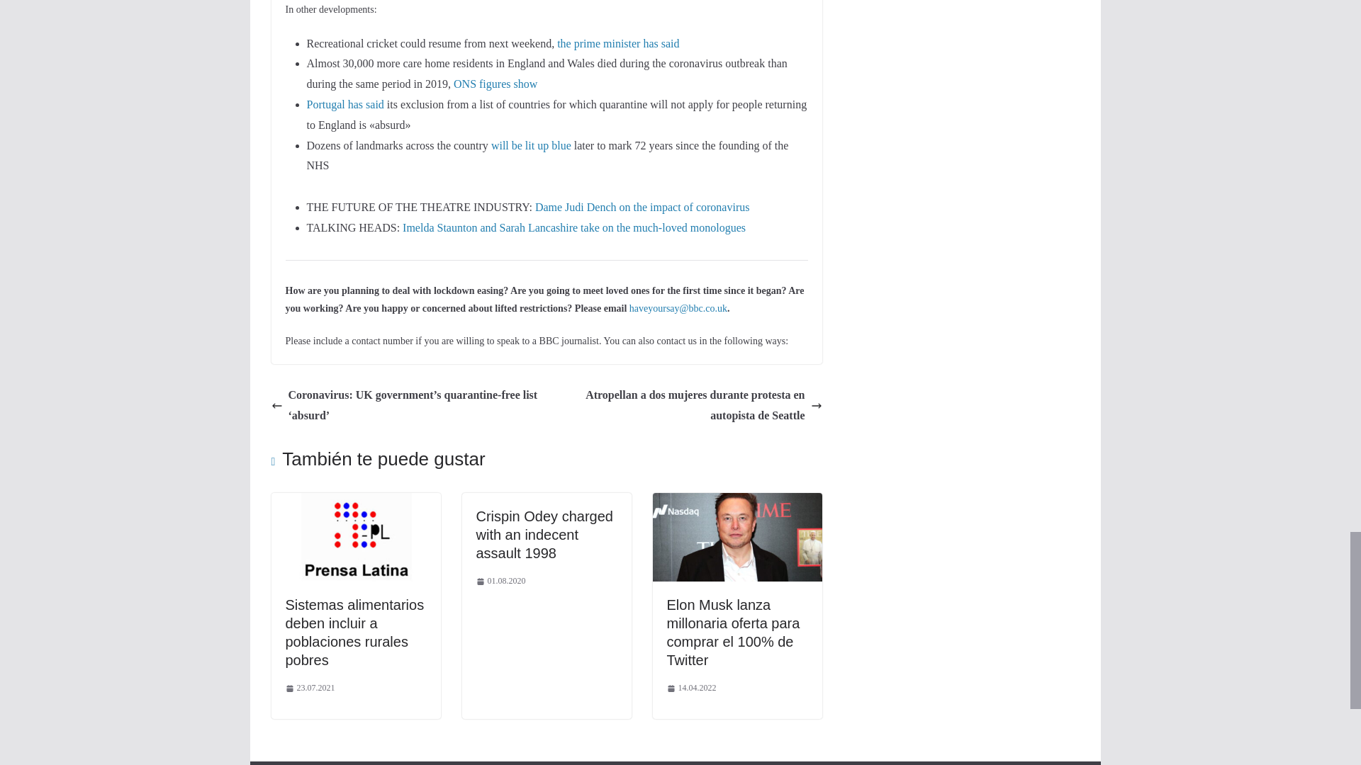 The height and width of the screenshot is (765, 1361). Describe the element at coordinates (309, 688) in the screenshot. I see `23.07.2021` at that location.